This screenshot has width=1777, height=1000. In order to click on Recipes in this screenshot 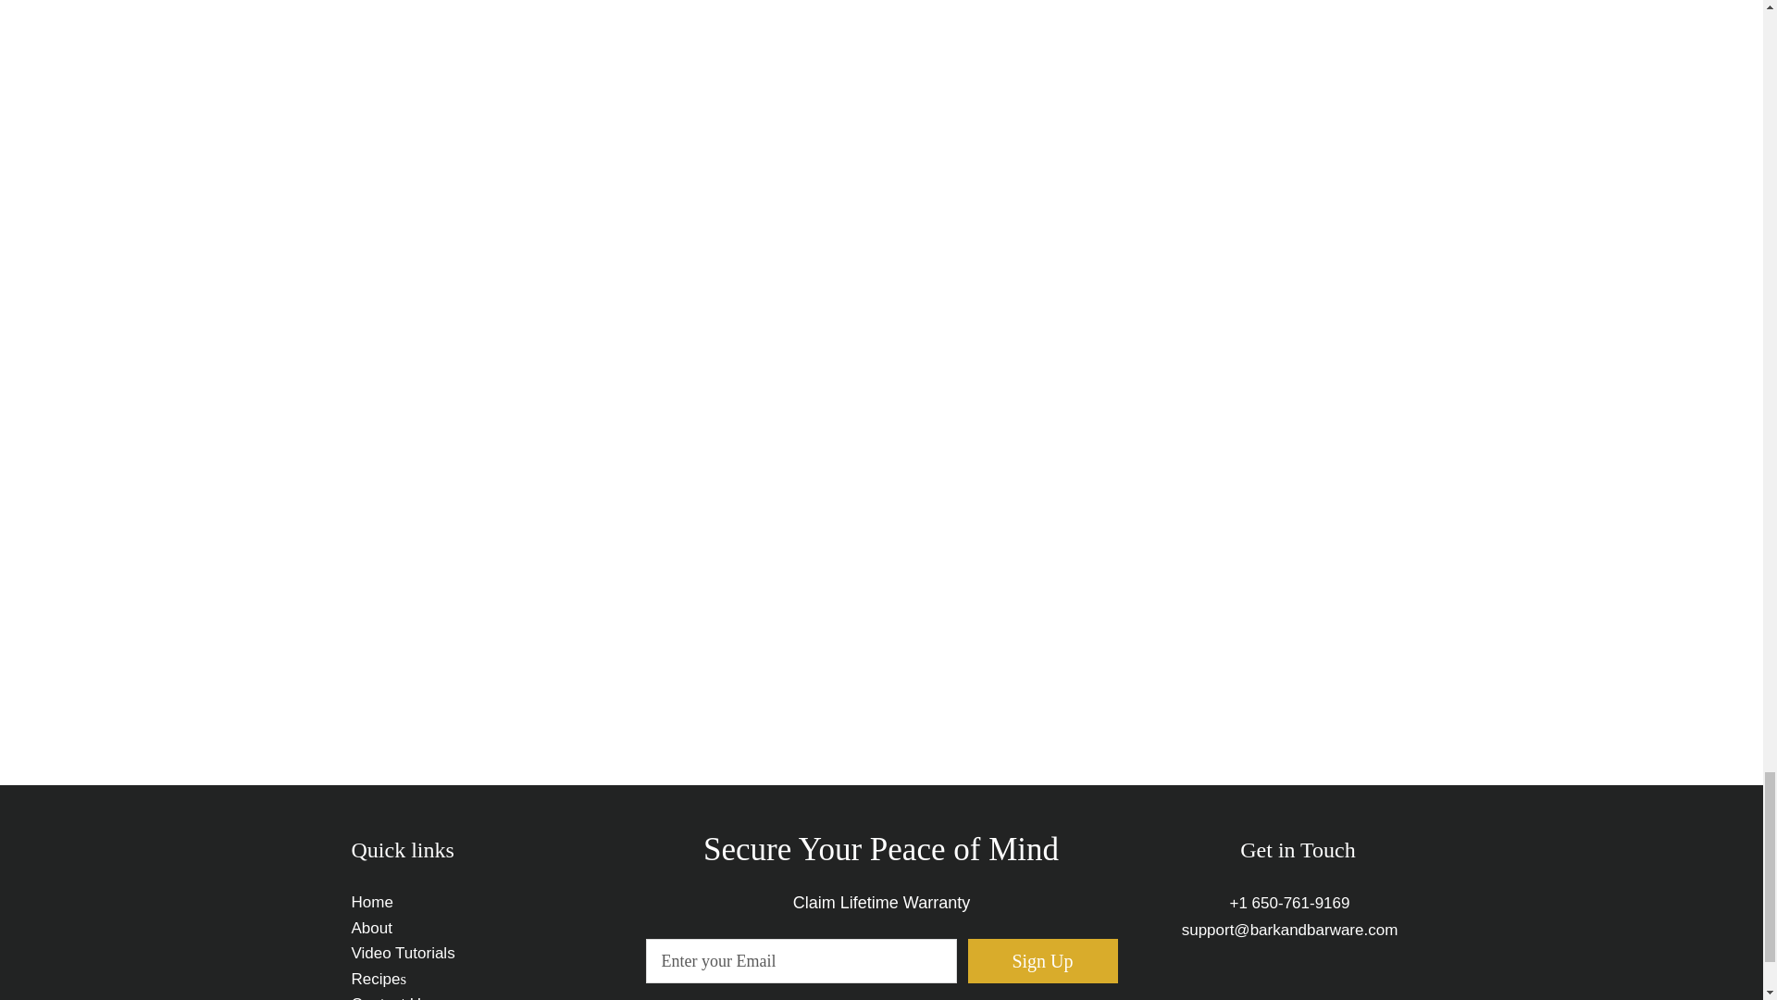, I will do `click(379, 979)`.